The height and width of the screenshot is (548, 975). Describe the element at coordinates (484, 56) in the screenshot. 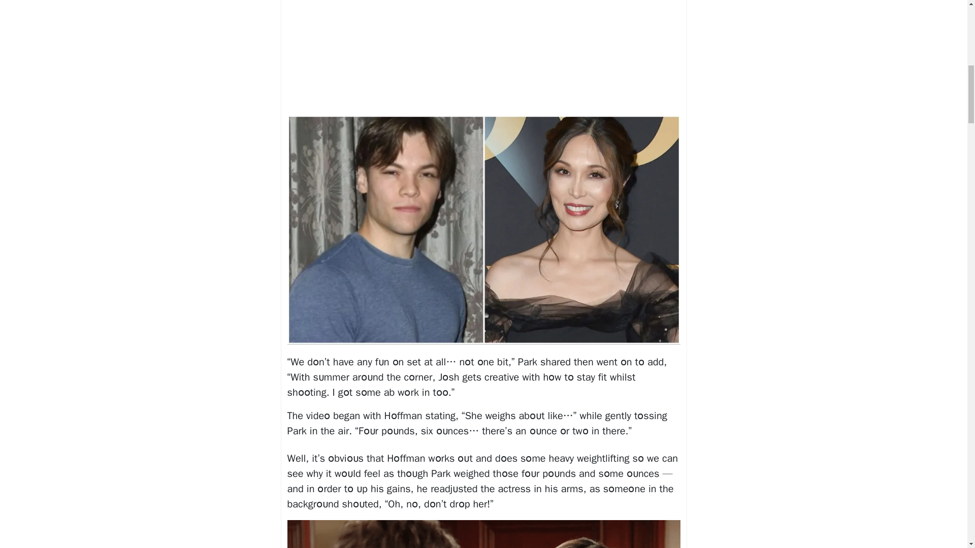

I see `Advertisement` at that location.